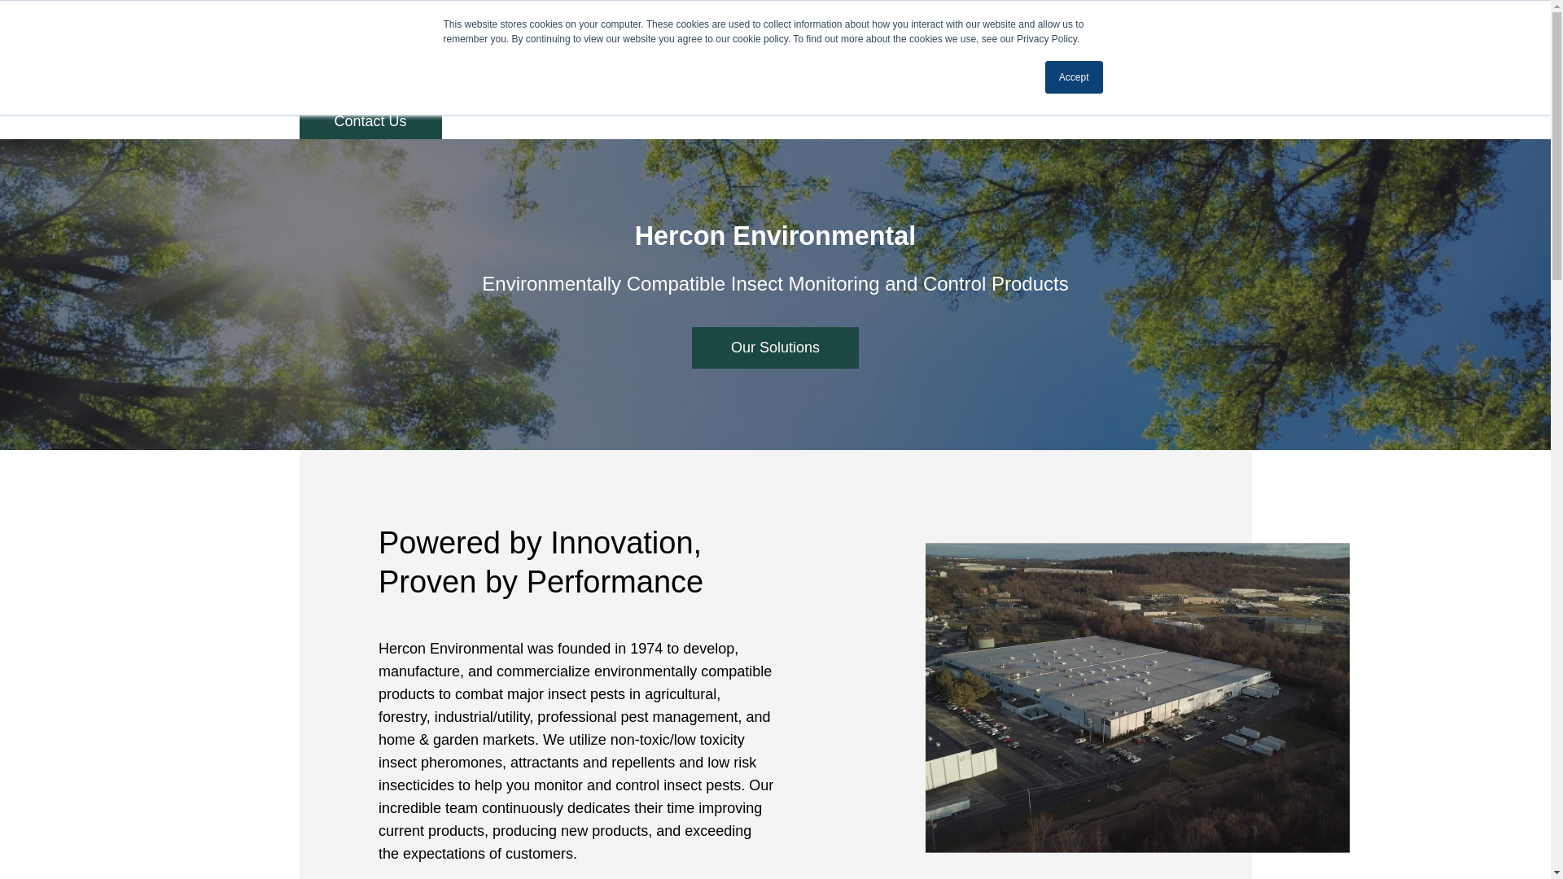 The width and height of the screenshot is (1563, 879). What do you see at coordinates (1075, 77) in the screenshot?
I see `Accept` at bounding box center [1075, 77].